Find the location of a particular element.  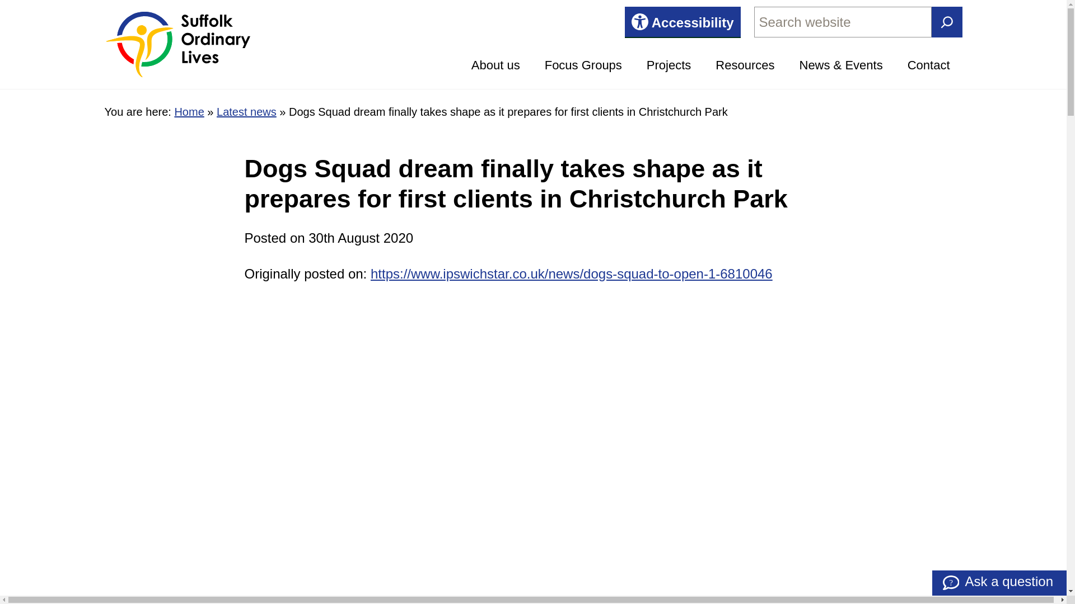

Resources is located at coordinates (745, 66).